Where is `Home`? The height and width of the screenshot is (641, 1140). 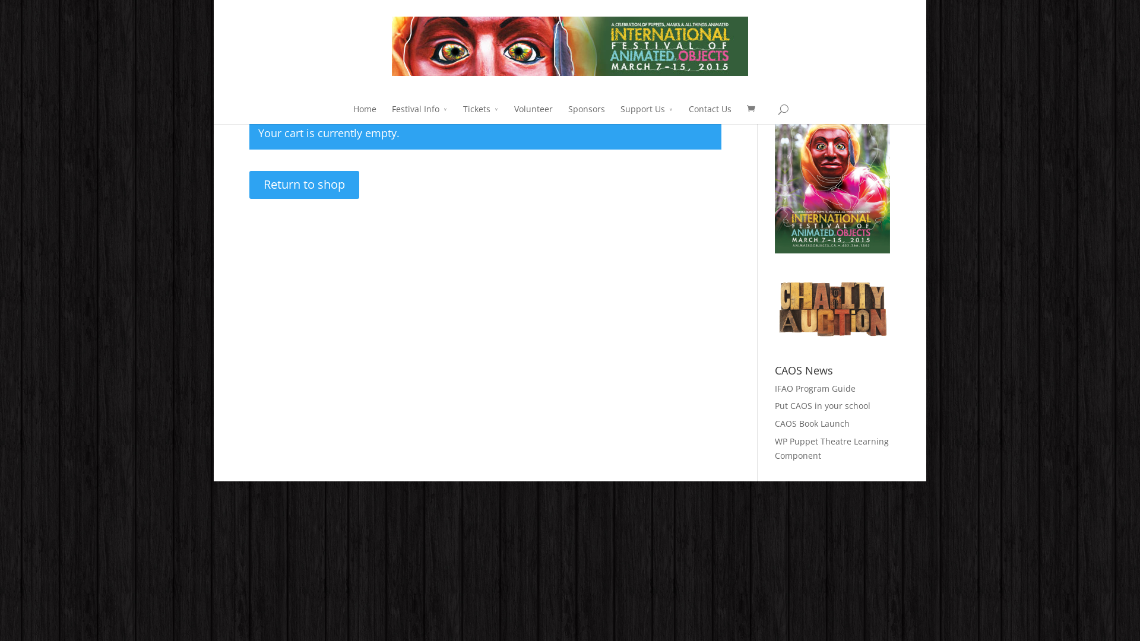 Home is located at coordinates (365, 113).